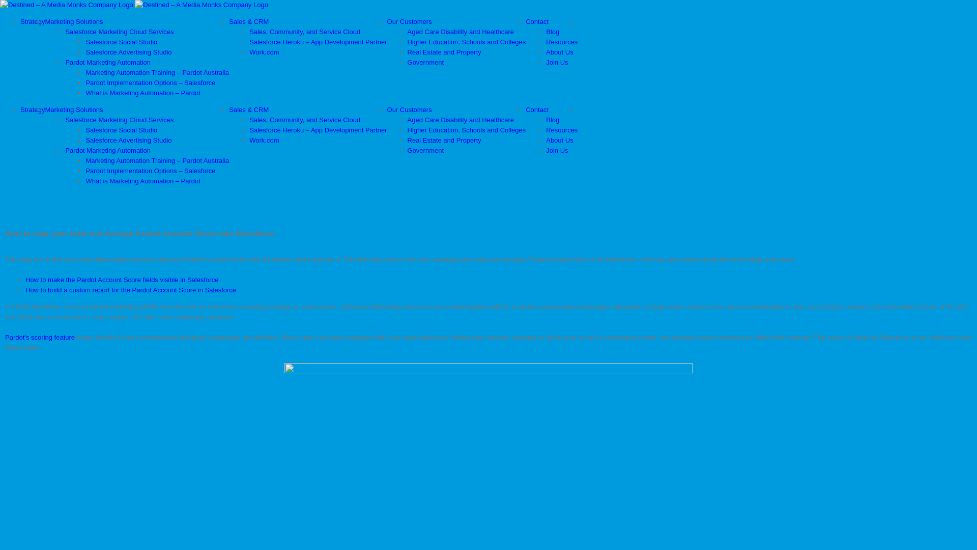 The width and height of the screenshot is (977, 550). I want to click on Blog, so click(553, 32).